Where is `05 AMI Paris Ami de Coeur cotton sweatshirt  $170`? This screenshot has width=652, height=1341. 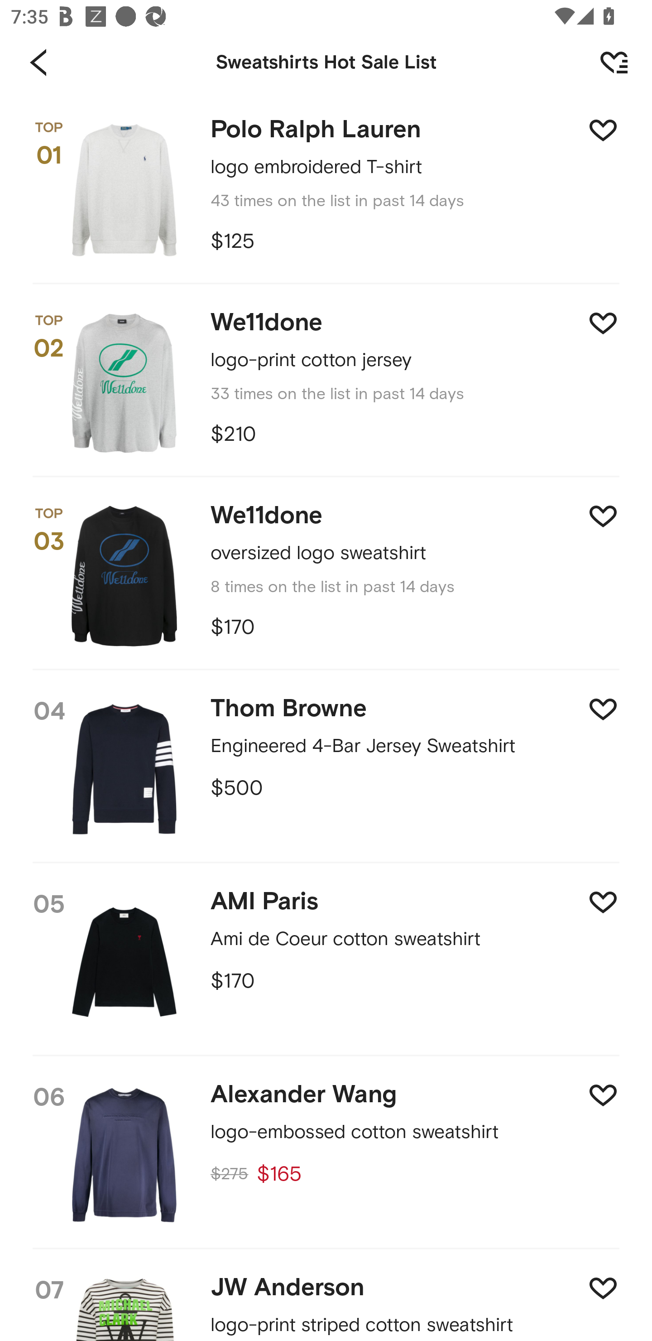 05 AMI Paris Ami de Coeur cotton sweatshirt  $170 is located at coordinates (326, 960).